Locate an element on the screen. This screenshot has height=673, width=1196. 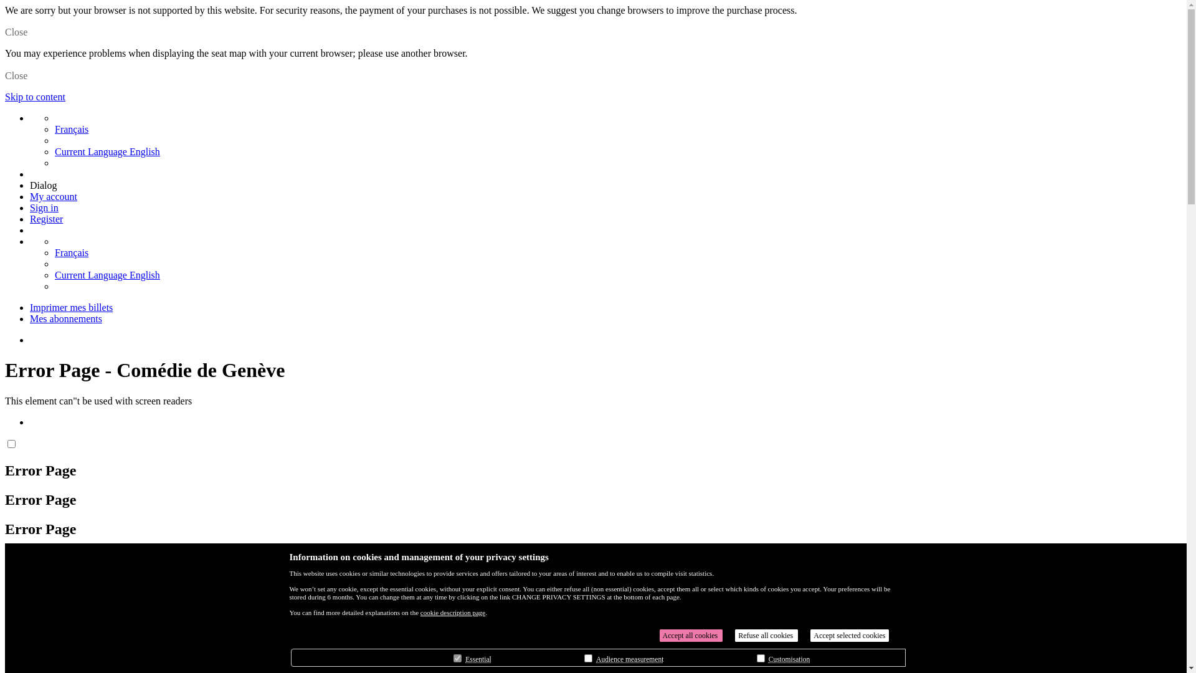
Continue shoppingContinue shopping is located at coordinates (81, 598).